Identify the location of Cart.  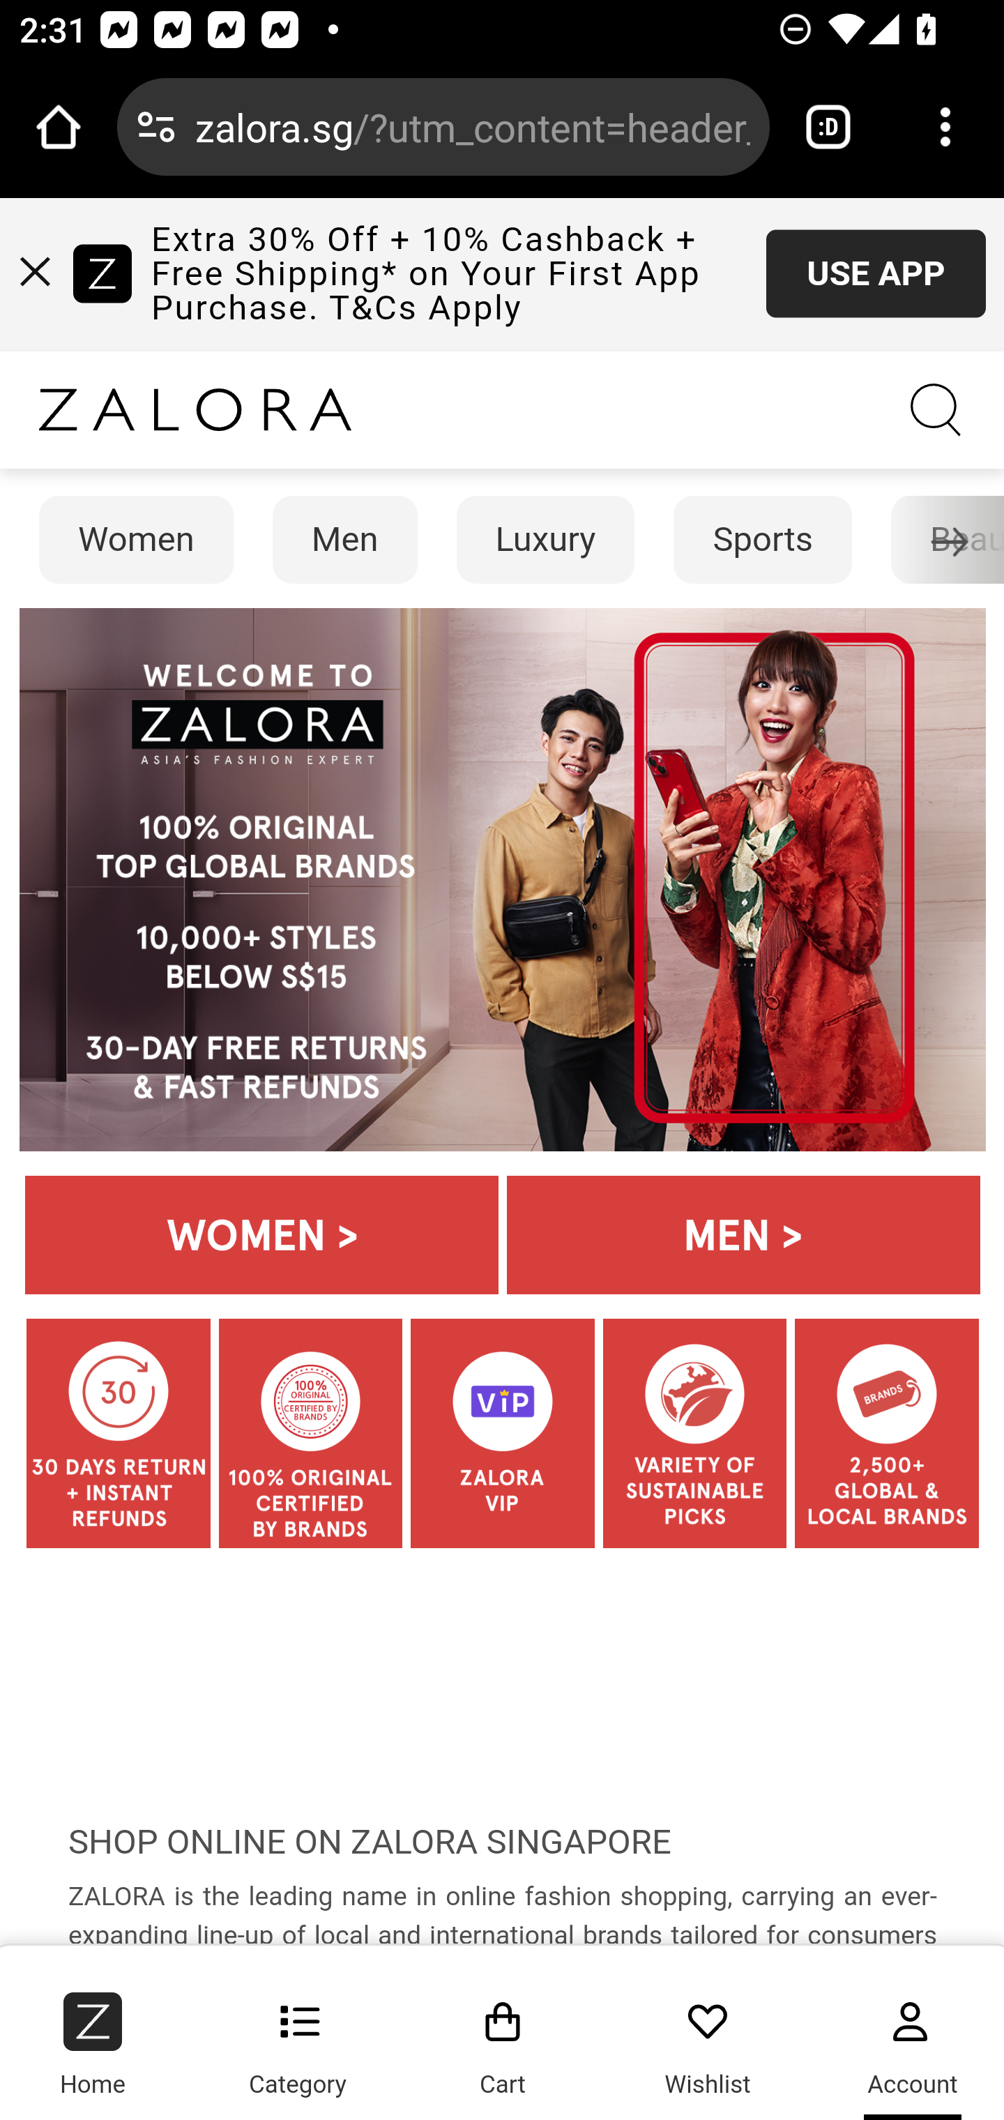
(503, 2035).